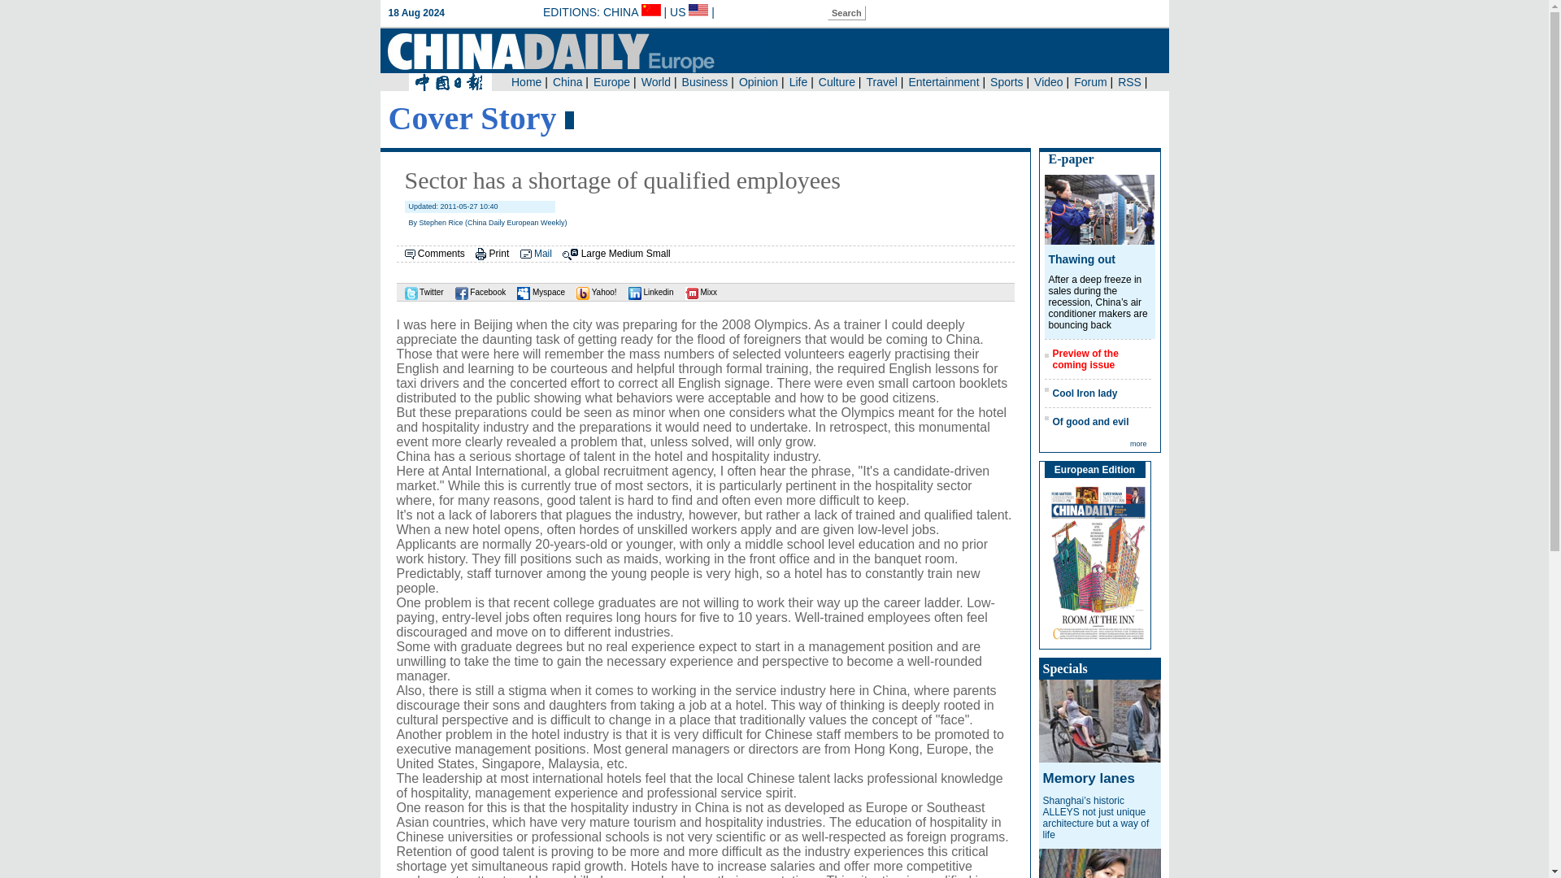 The height and width of the screenshot is (878, 1561). I want to click on Of good and evil, so click(1090, 421).